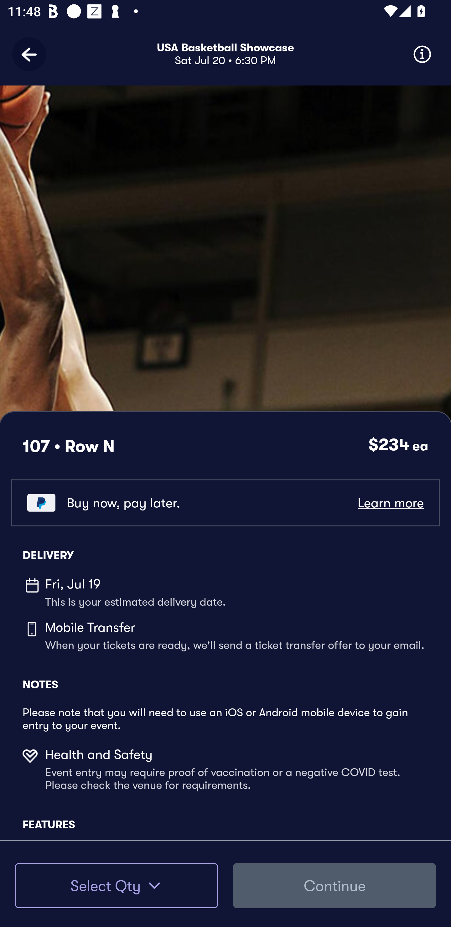 Image resolution: width=451 pixels, height=927 pixels. What do you see at coordinates (116, 886) in the screenshot?
I see `Select Qty` at bounding box center [116, 886].